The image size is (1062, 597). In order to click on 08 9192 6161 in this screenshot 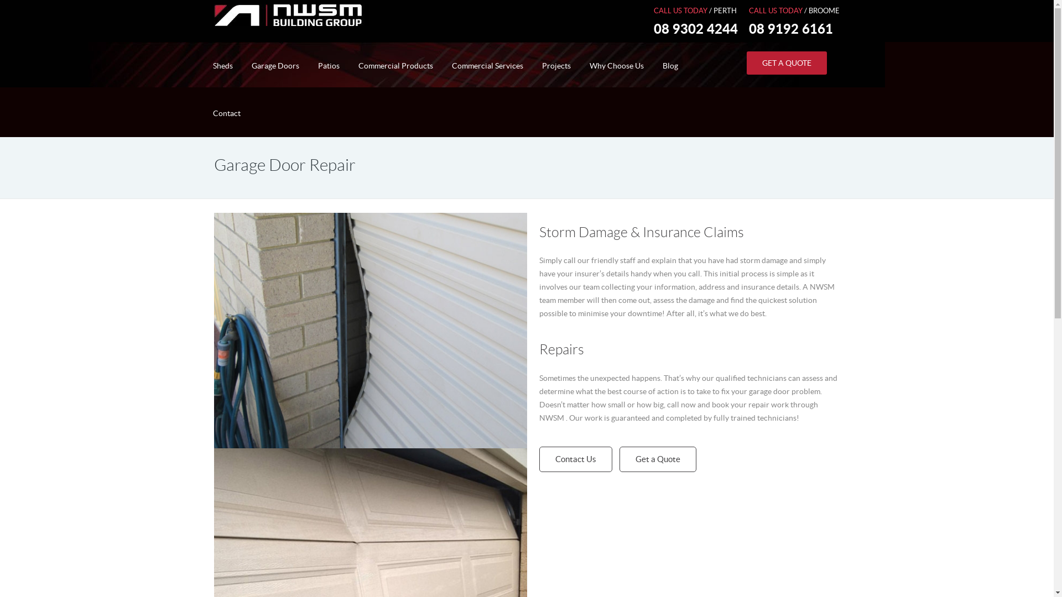, I will do `click(791, 30)`.